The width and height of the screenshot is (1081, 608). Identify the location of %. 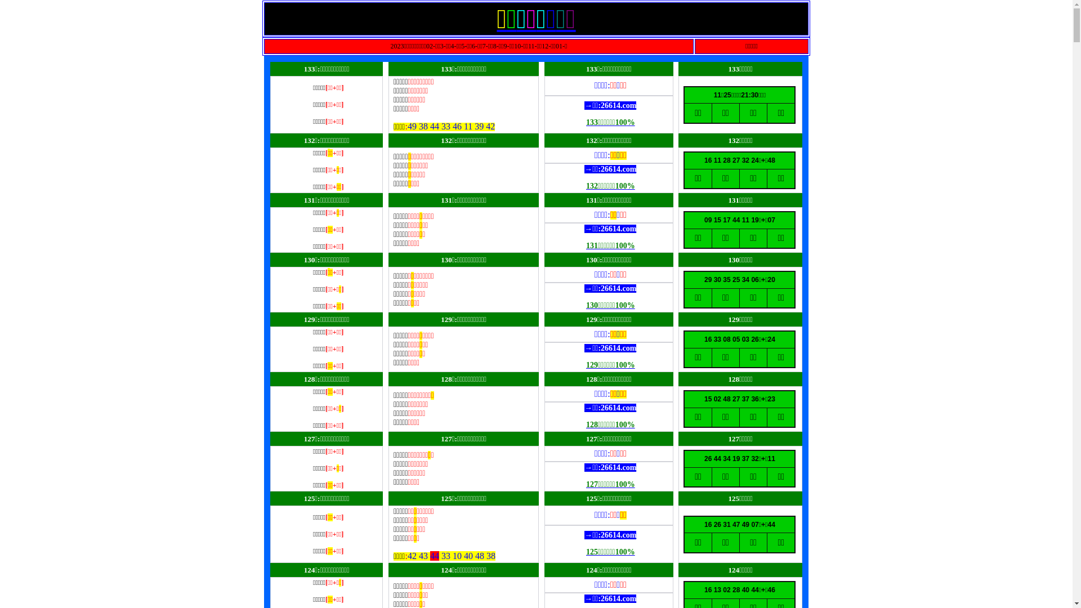
(631, 484).